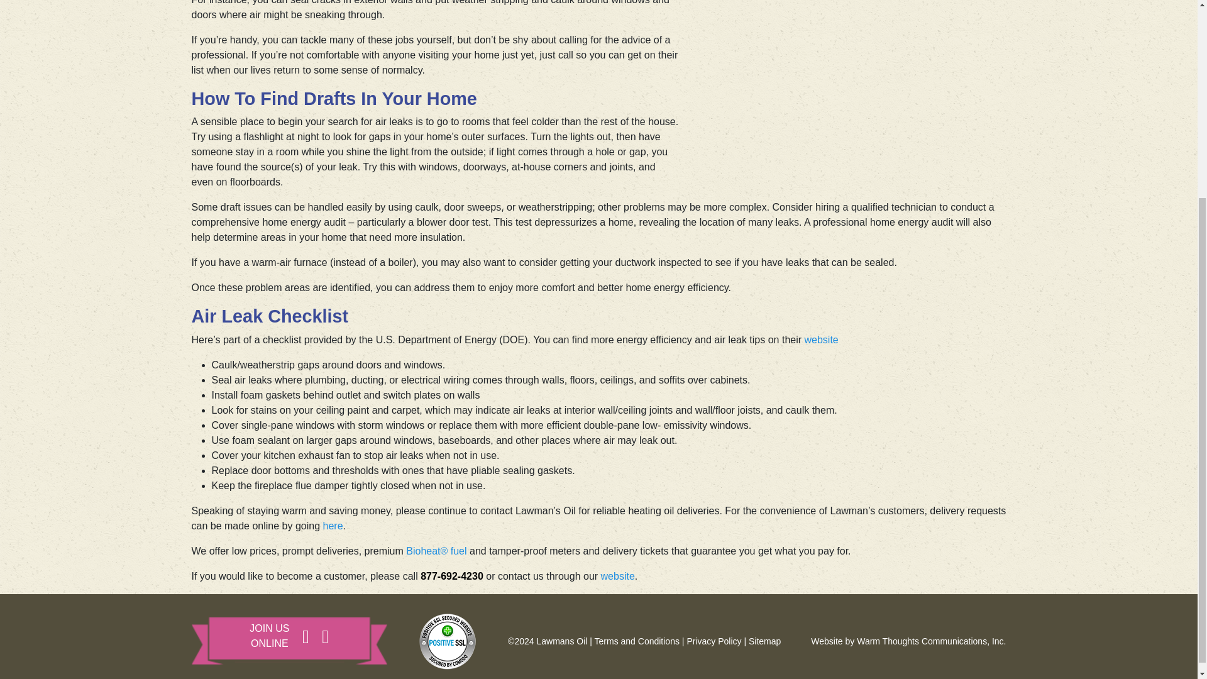 This screenshot has height=679, width=1207. I want to click on Sitemap, so click(764, 641).